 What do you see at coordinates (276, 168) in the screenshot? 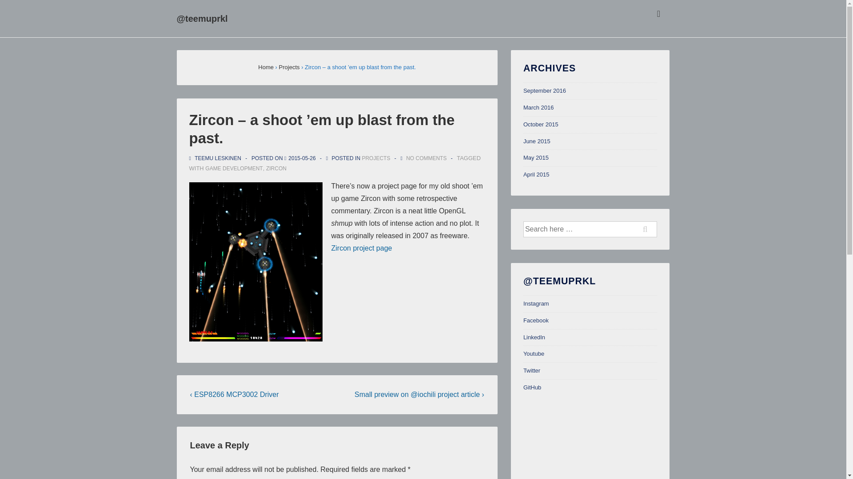
I see `ZIRCON` at bounding box center [276, 168].